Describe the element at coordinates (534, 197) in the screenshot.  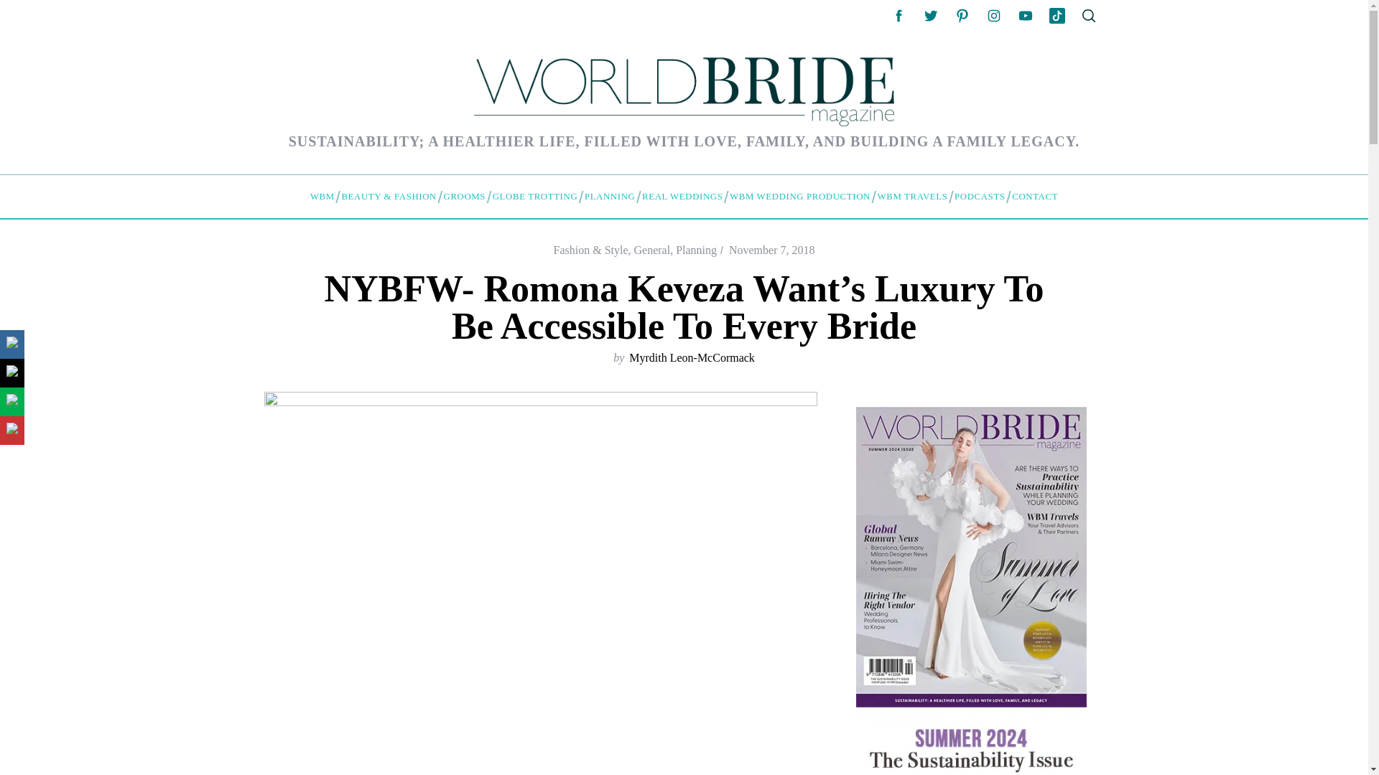
I see `GLOBE TROTTING` at that location.